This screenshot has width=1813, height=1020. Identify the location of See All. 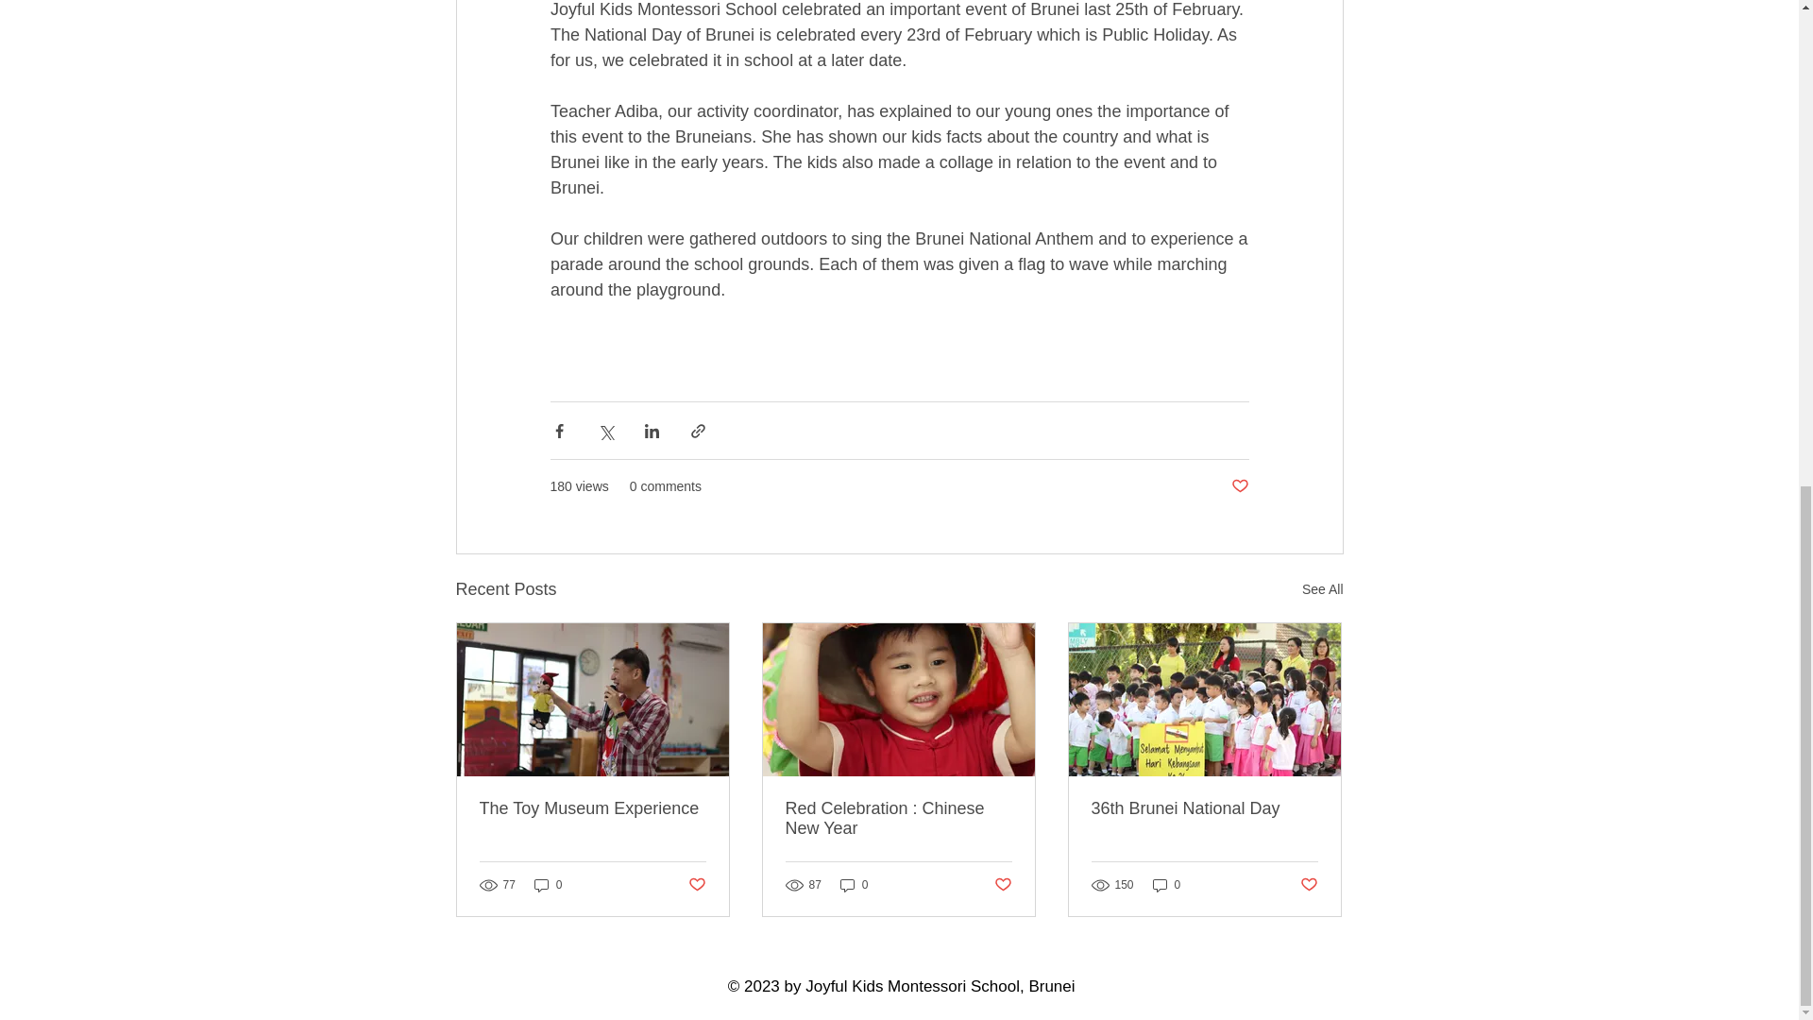
(1322, 589).